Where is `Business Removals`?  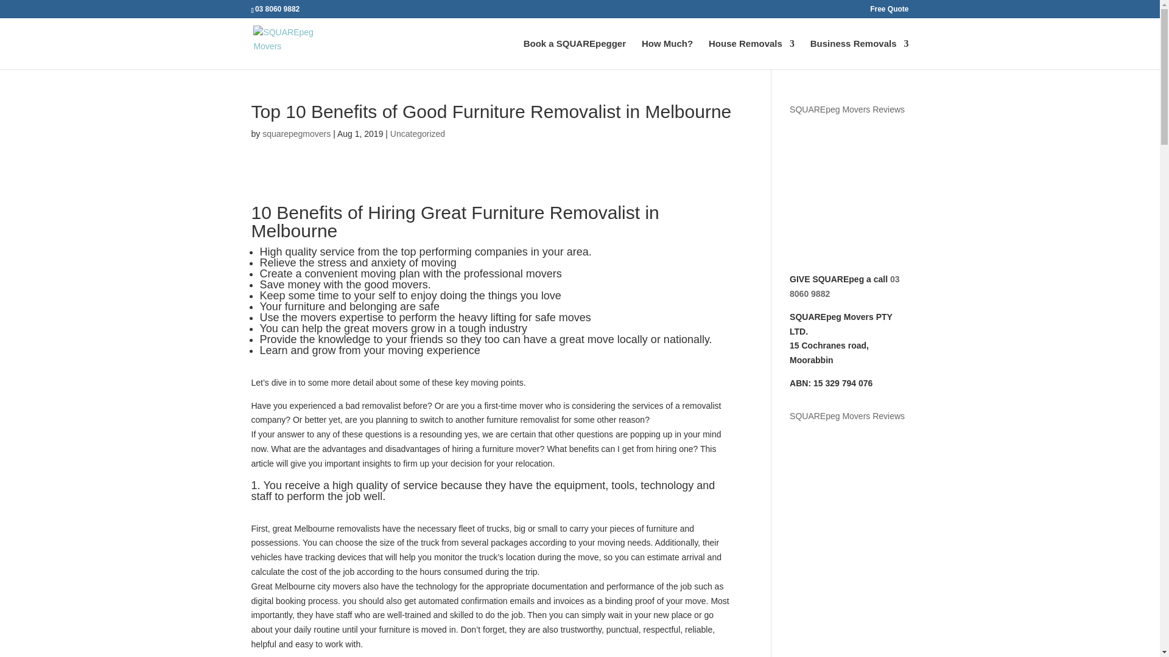 Business Removals is located at coordinates (860, 54).